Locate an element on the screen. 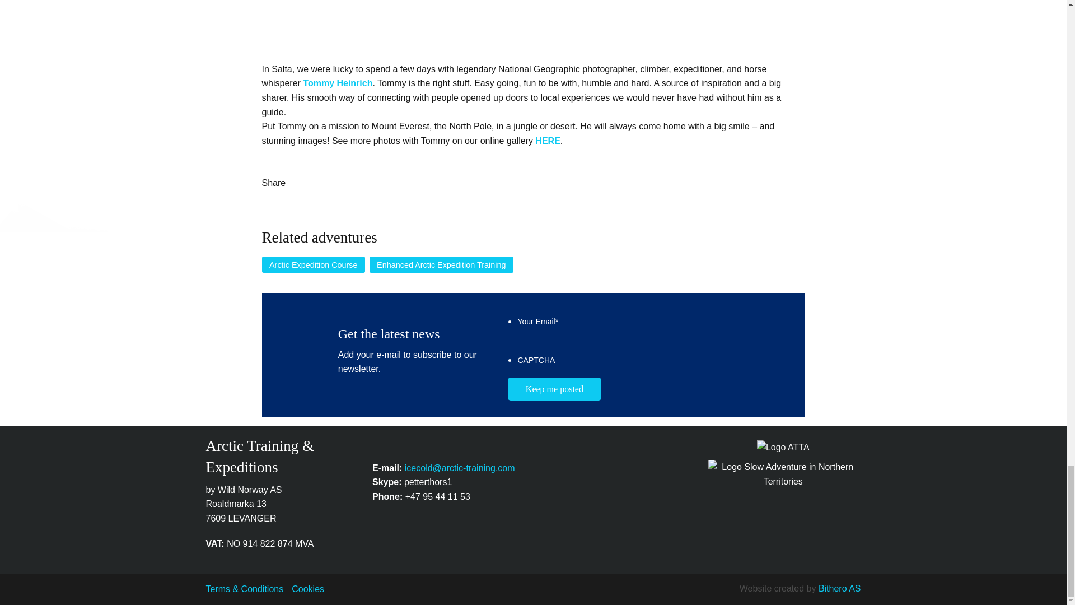  Arctic Expedition Course is located at coordinates (314, 264).